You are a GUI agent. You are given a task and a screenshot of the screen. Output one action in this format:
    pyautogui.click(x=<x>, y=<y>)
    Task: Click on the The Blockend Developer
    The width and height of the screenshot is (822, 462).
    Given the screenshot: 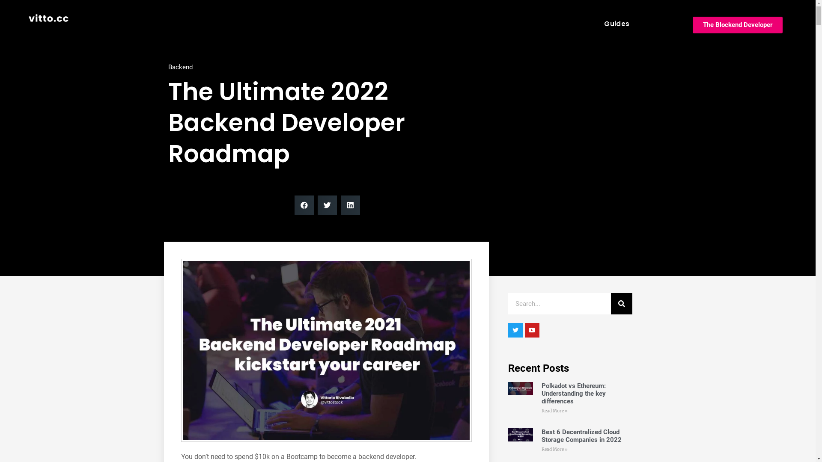 What is the action you would take?
    pyautogui.click(x=738, y=25)
    